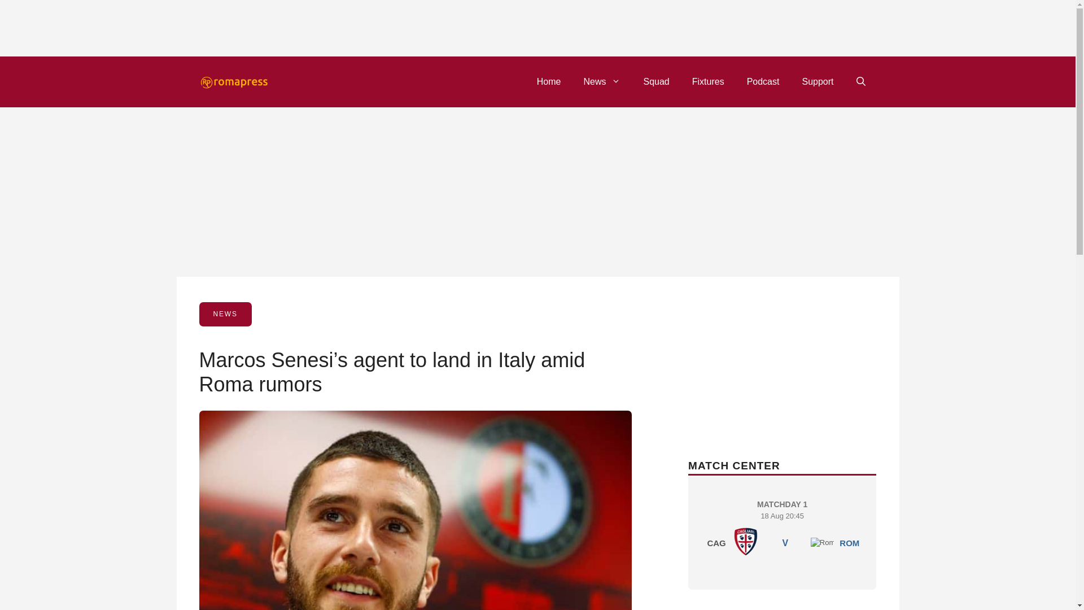  Describe the element at coordinates (549, 81) in the screenshot. I see `Home` at that location.